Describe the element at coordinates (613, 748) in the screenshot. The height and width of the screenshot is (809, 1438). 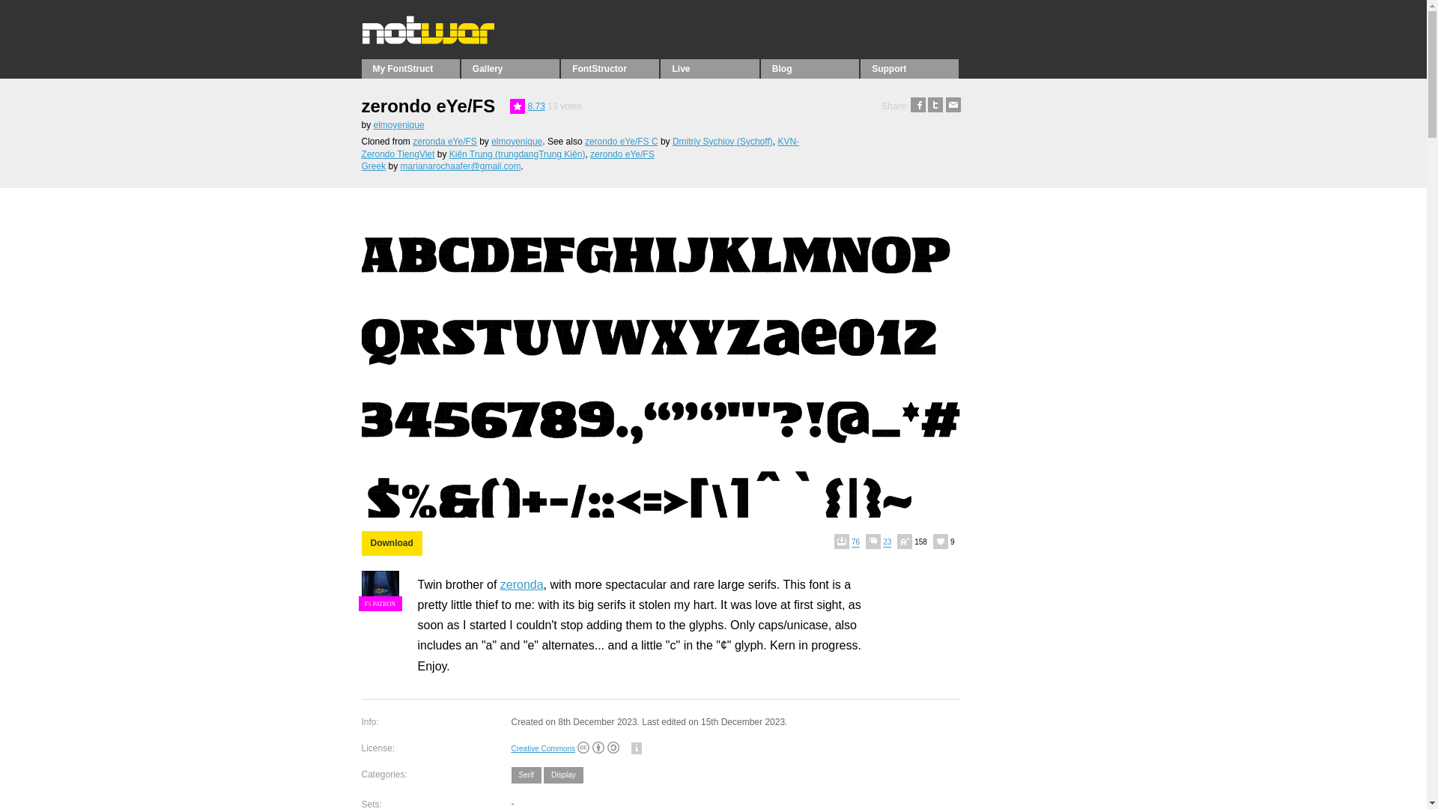
I see `Share Alike` at that location.